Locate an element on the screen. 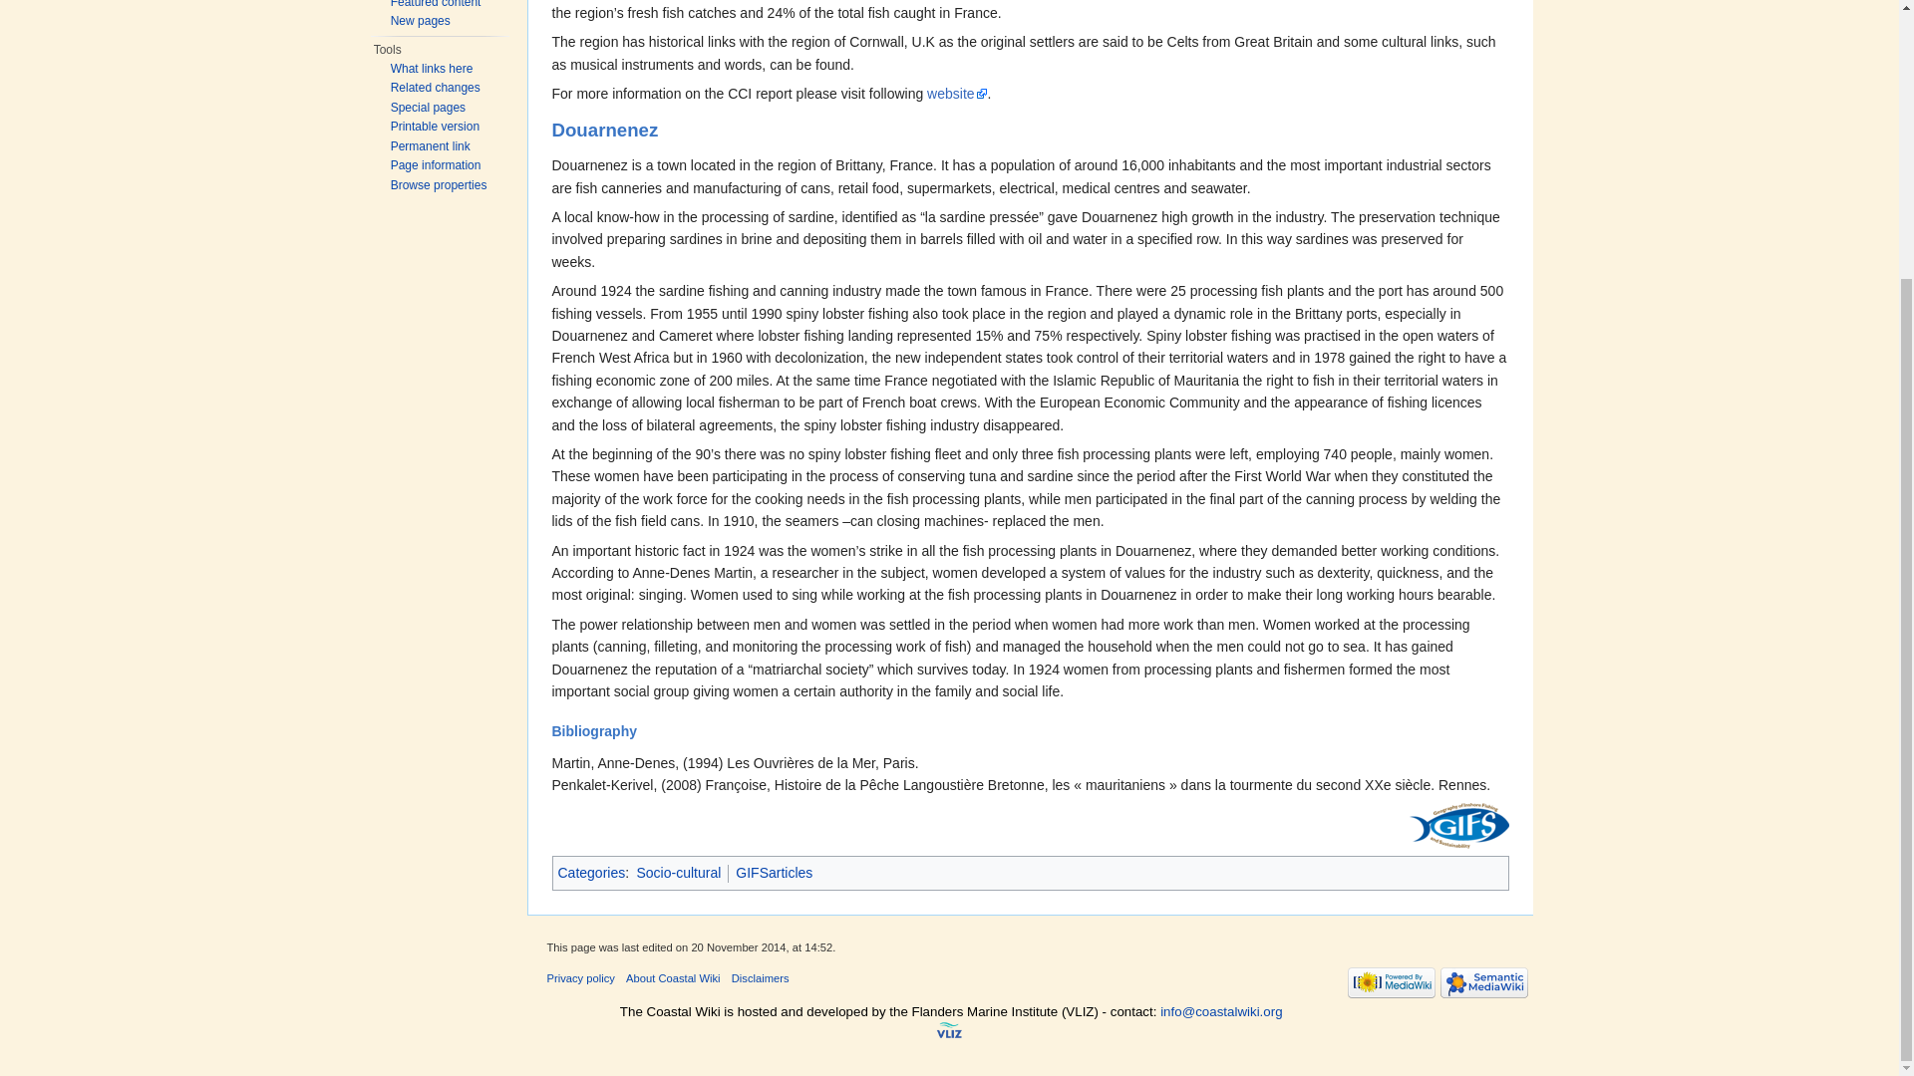 Image resolution: width=1914 pixels, height=1076 pixels. What links here is located at coordinates (431, 68).